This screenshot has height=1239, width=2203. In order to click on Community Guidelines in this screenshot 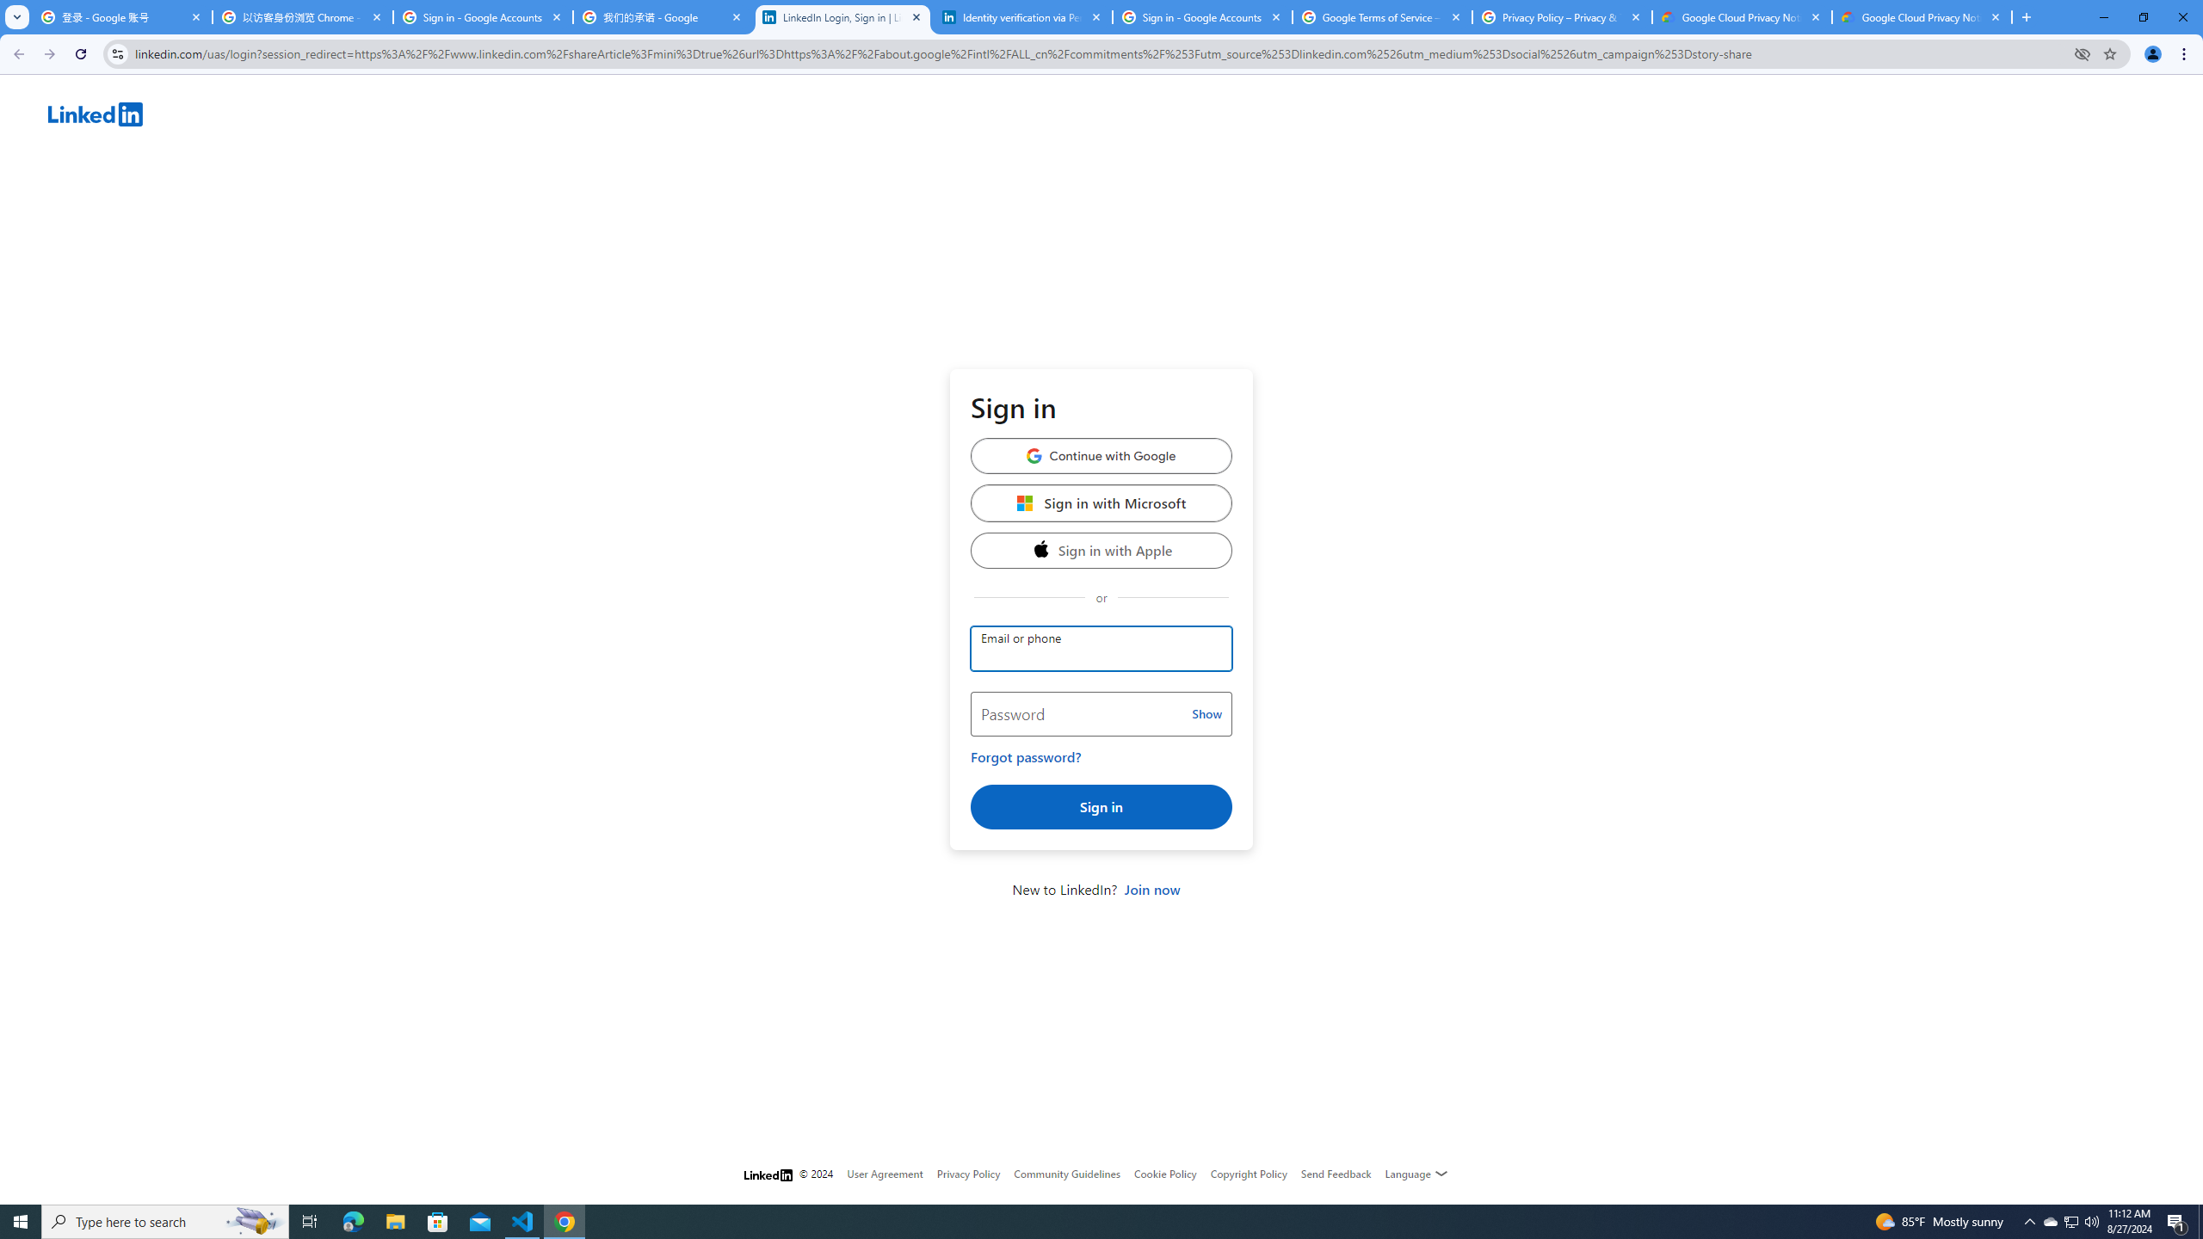, I will do `click(1067, 1174)`.